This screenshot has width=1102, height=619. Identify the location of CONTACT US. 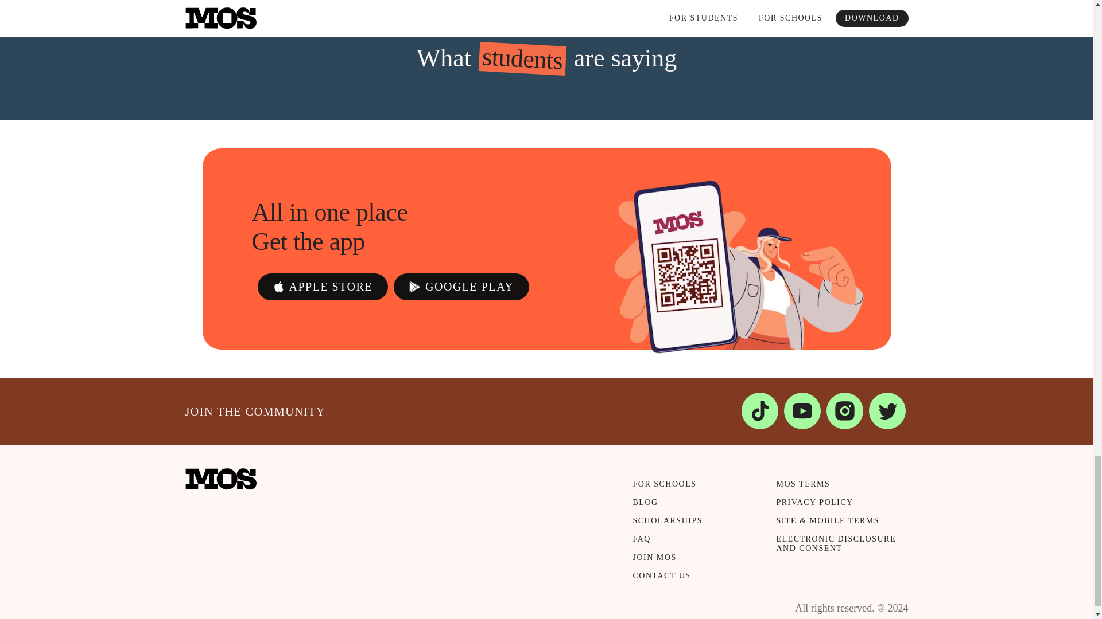
(692, 580).